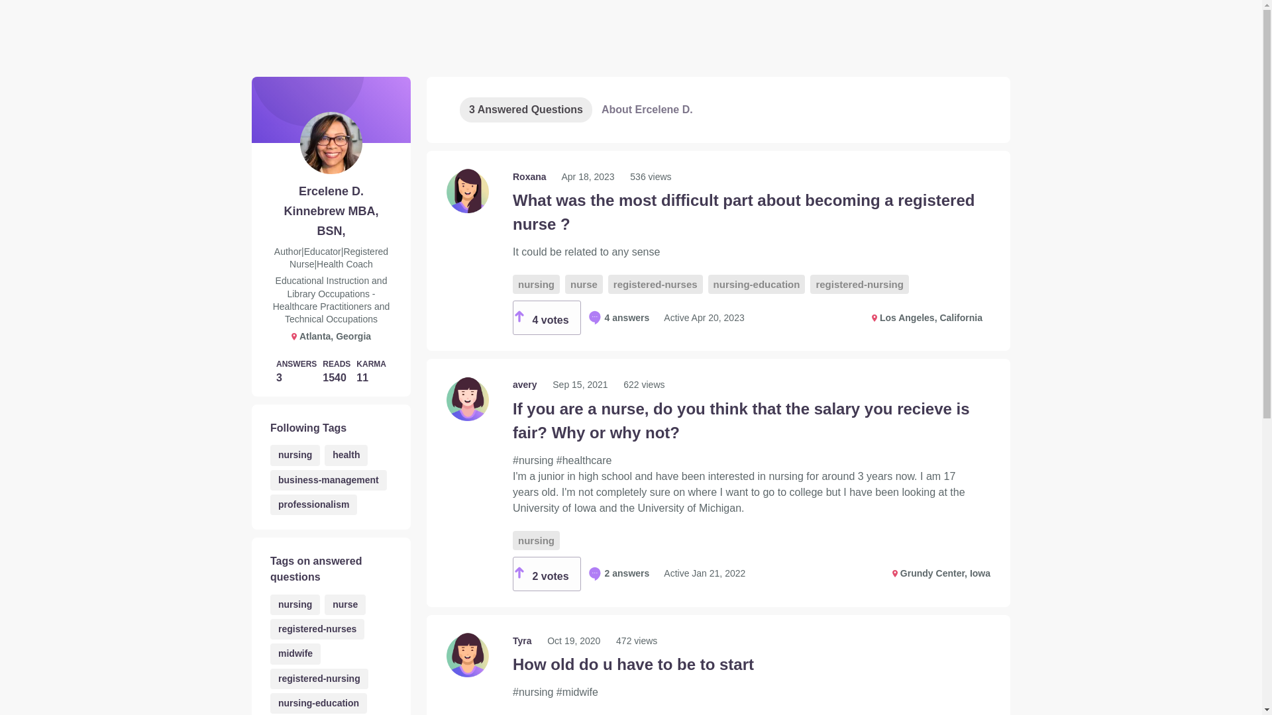 This screenshot has height=715, width=1272. I want to click on registered-nursing, so click(860, 283).